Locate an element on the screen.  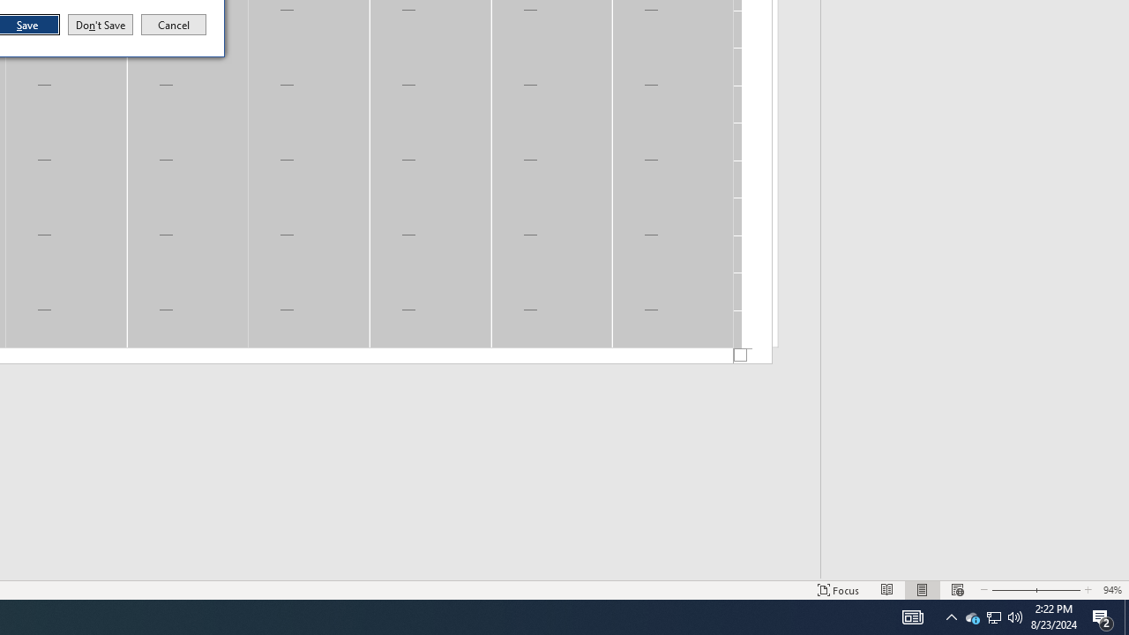
Notification Chevron is located at coordinates (101, 25).